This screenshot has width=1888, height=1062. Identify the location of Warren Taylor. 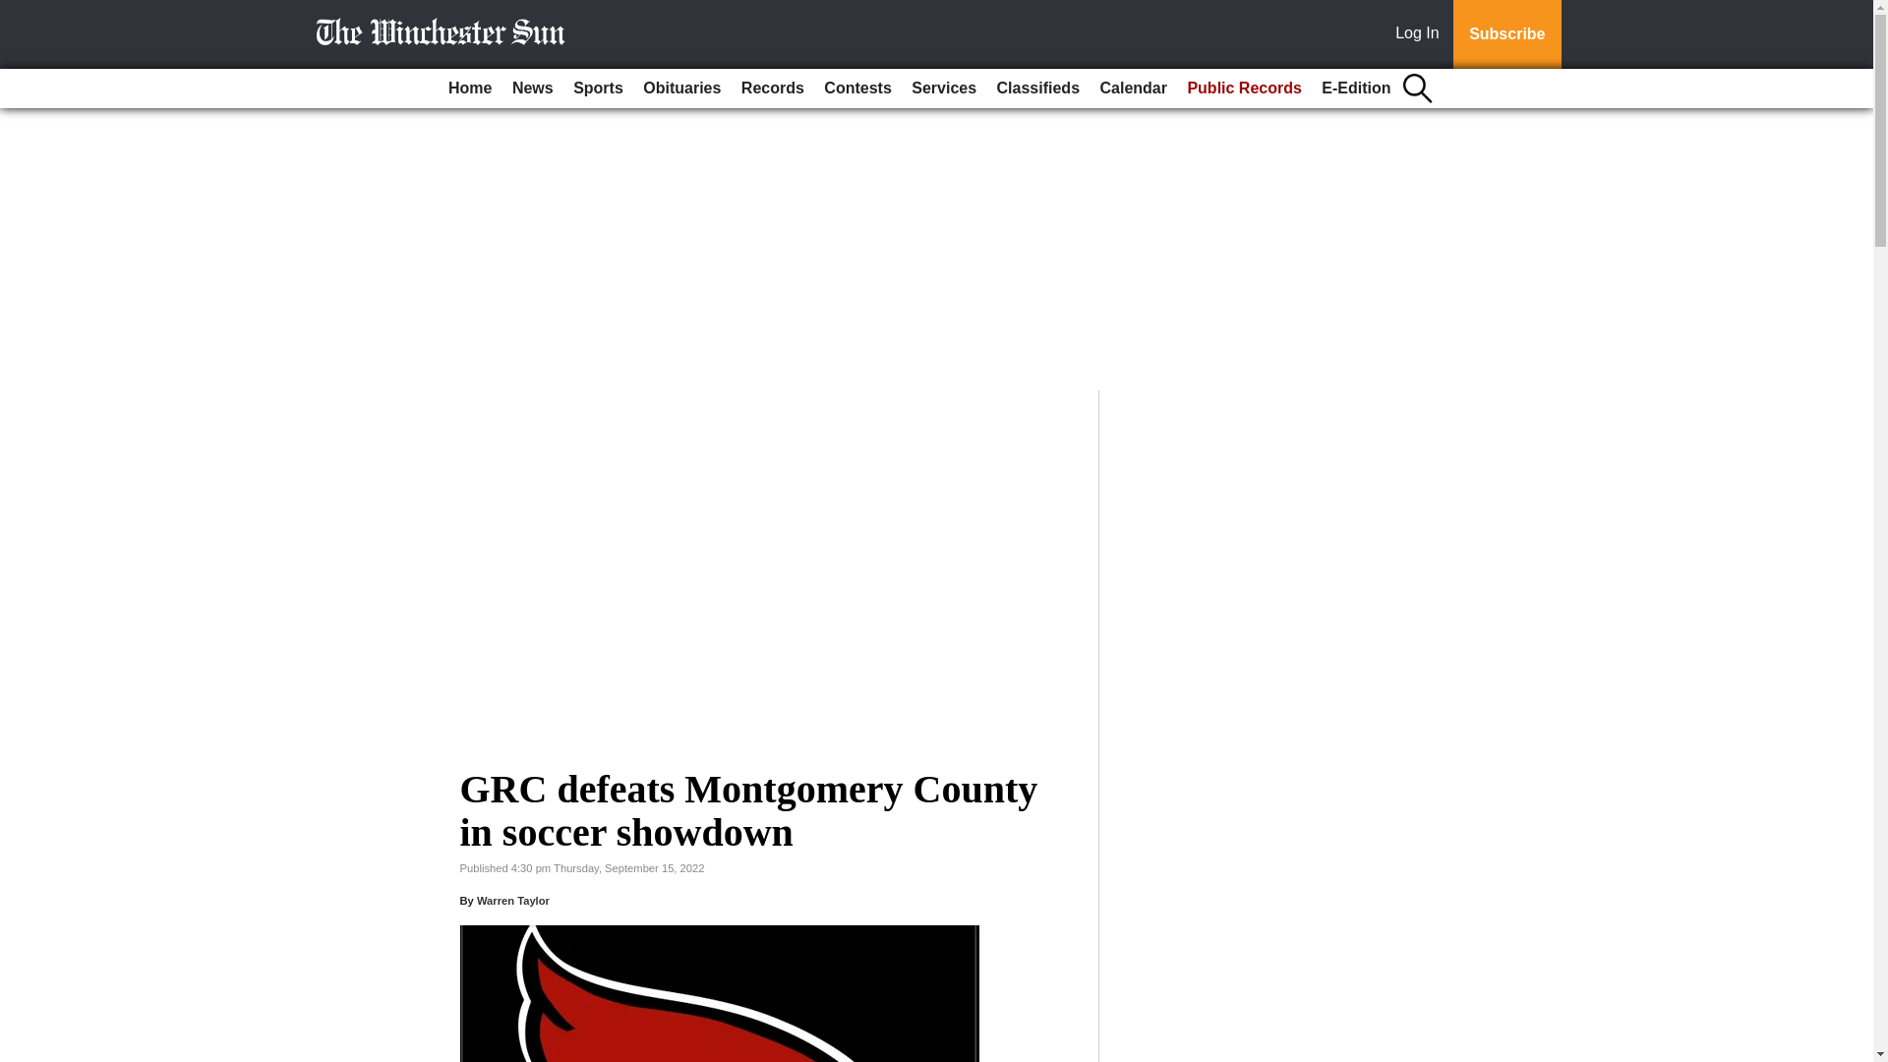
(513, 901).